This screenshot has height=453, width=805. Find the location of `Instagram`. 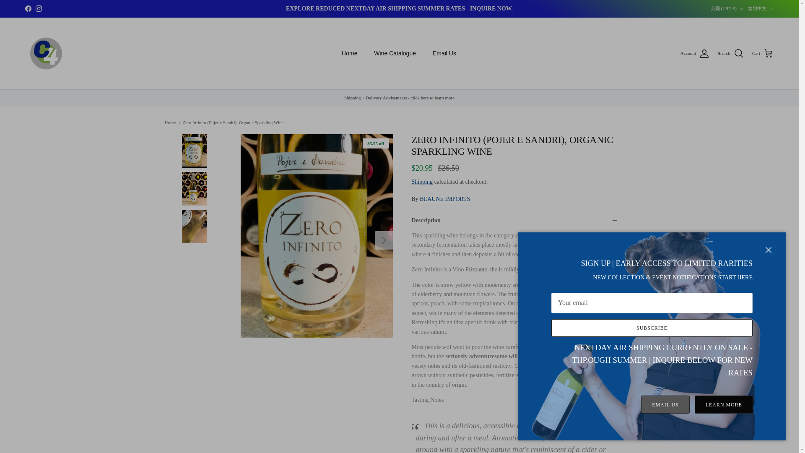

Instagram is located at coordinates (39, 8).